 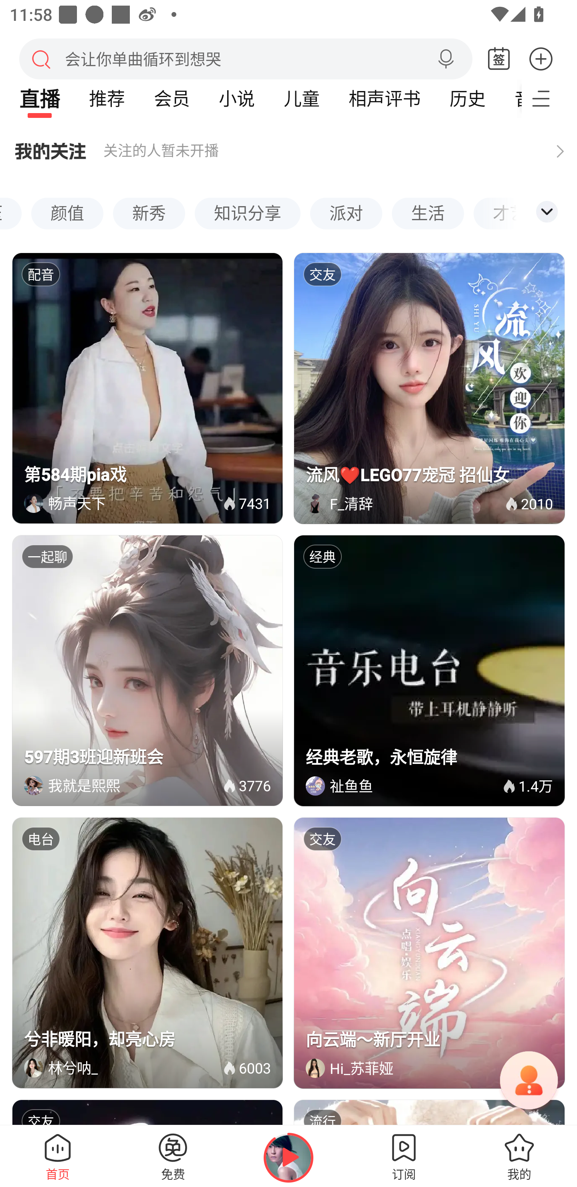 I want to click on 更多, so click(x=541, y=59).